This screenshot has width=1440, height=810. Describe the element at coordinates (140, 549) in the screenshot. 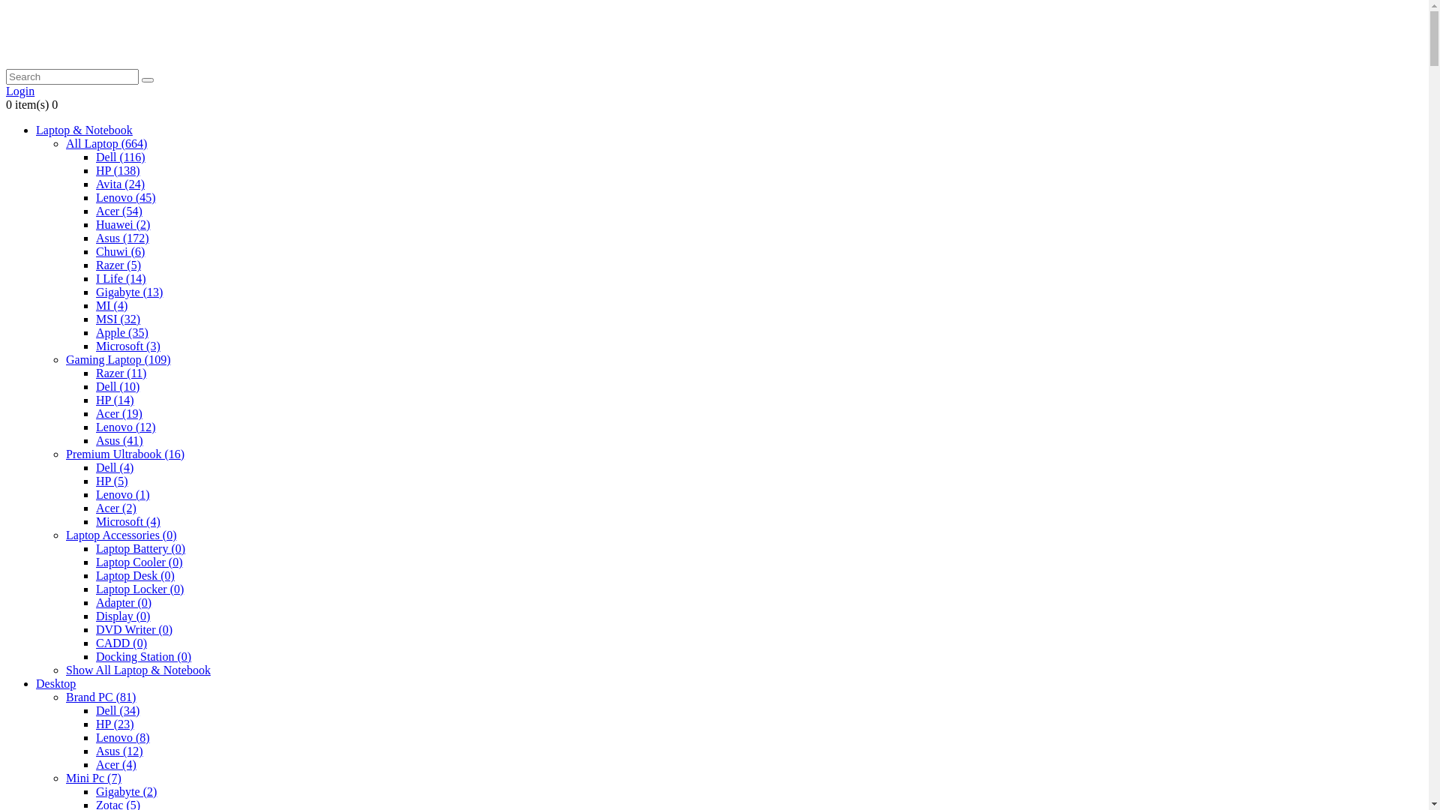

I see `Laptop Battery (0)` at that location.